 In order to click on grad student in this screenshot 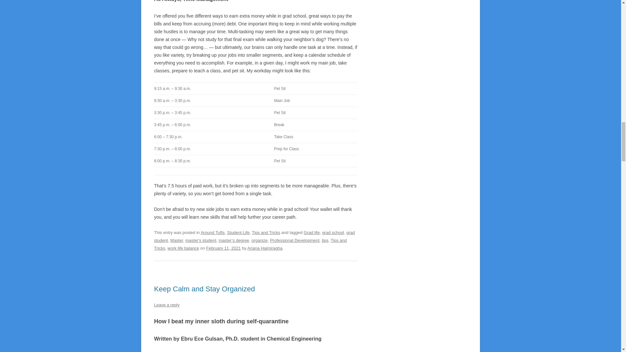, I will do `click(254, 237)`.